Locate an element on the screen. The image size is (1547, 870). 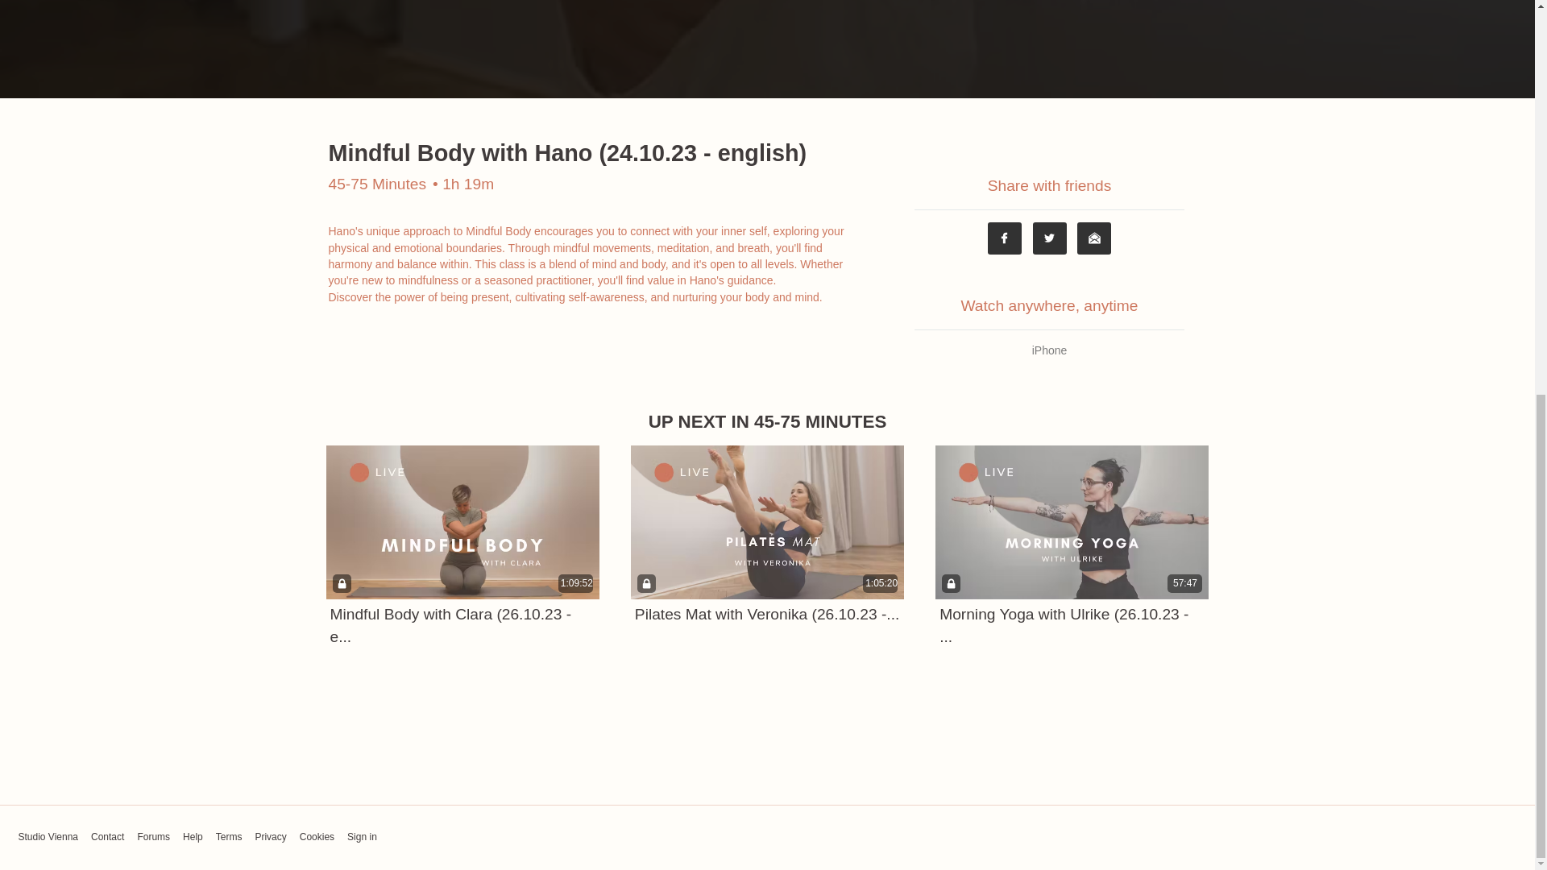
45-75 MINUTES is located at coordinates (820, 420).